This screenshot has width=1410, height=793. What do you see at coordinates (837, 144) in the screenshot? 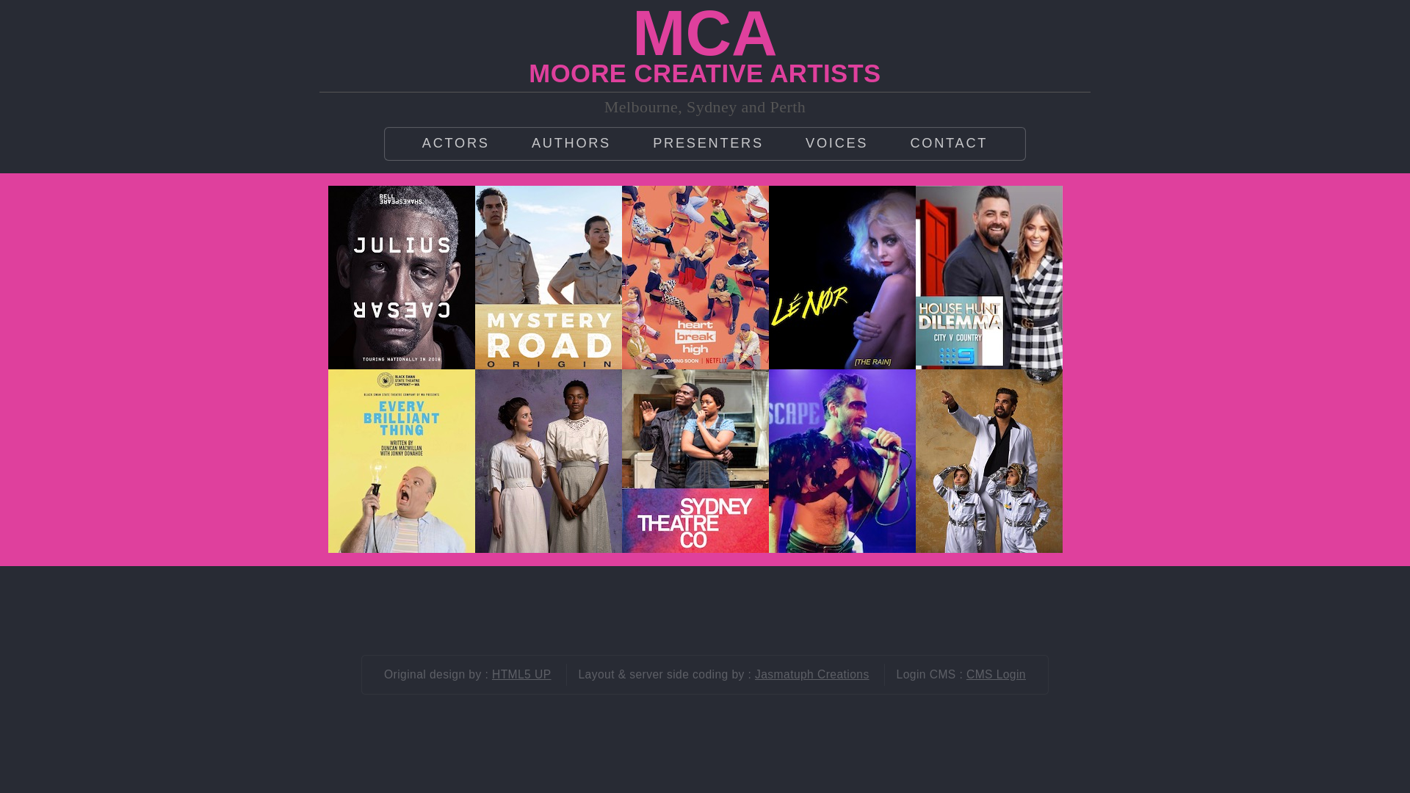
I see `VOICES` at bounding box center [837, 144].